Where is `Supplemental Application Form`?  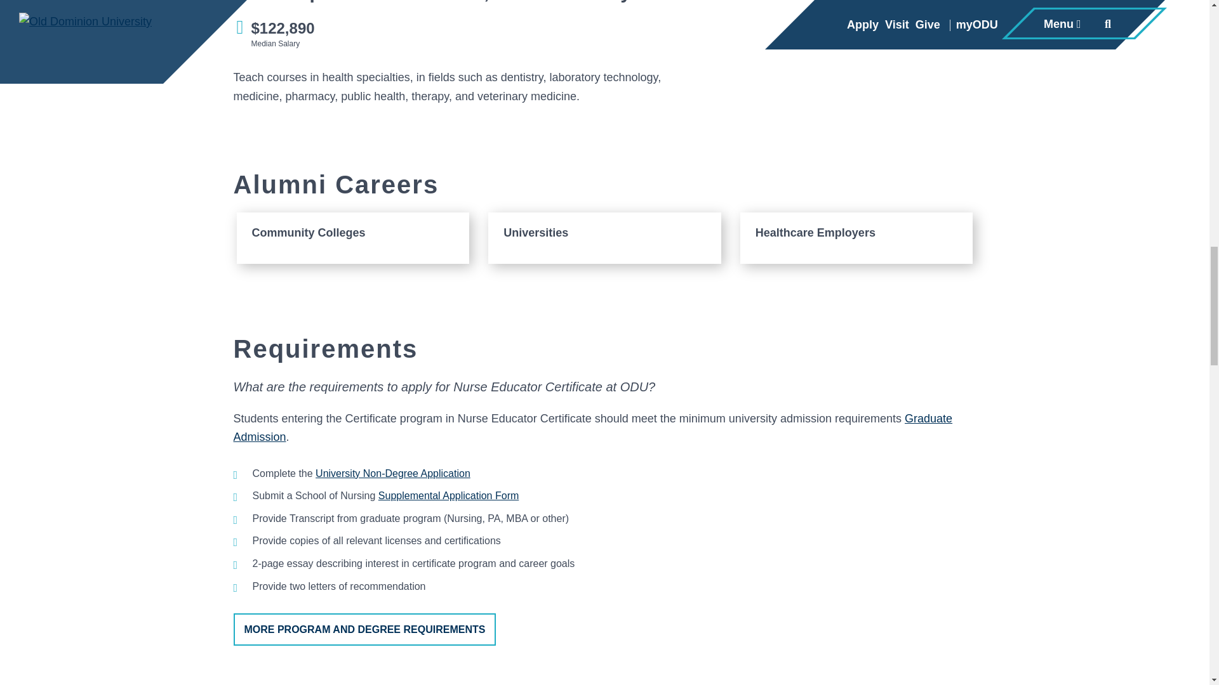
Supplemental Application Form is located at coordinates (448, 495).